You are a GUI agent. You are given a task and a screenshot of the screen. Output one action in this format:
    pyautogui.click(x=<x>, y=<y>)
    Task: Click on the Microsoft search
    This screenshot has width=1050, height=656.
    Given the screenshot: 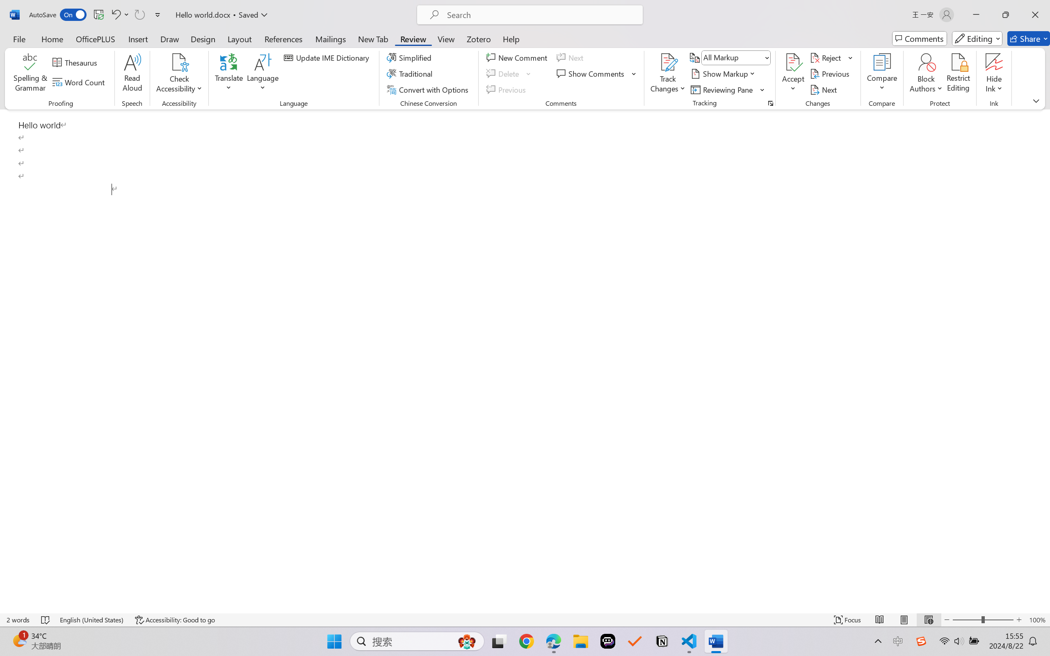 What is the action you would take?
    pyautogui.click(x=541, y=15)
    